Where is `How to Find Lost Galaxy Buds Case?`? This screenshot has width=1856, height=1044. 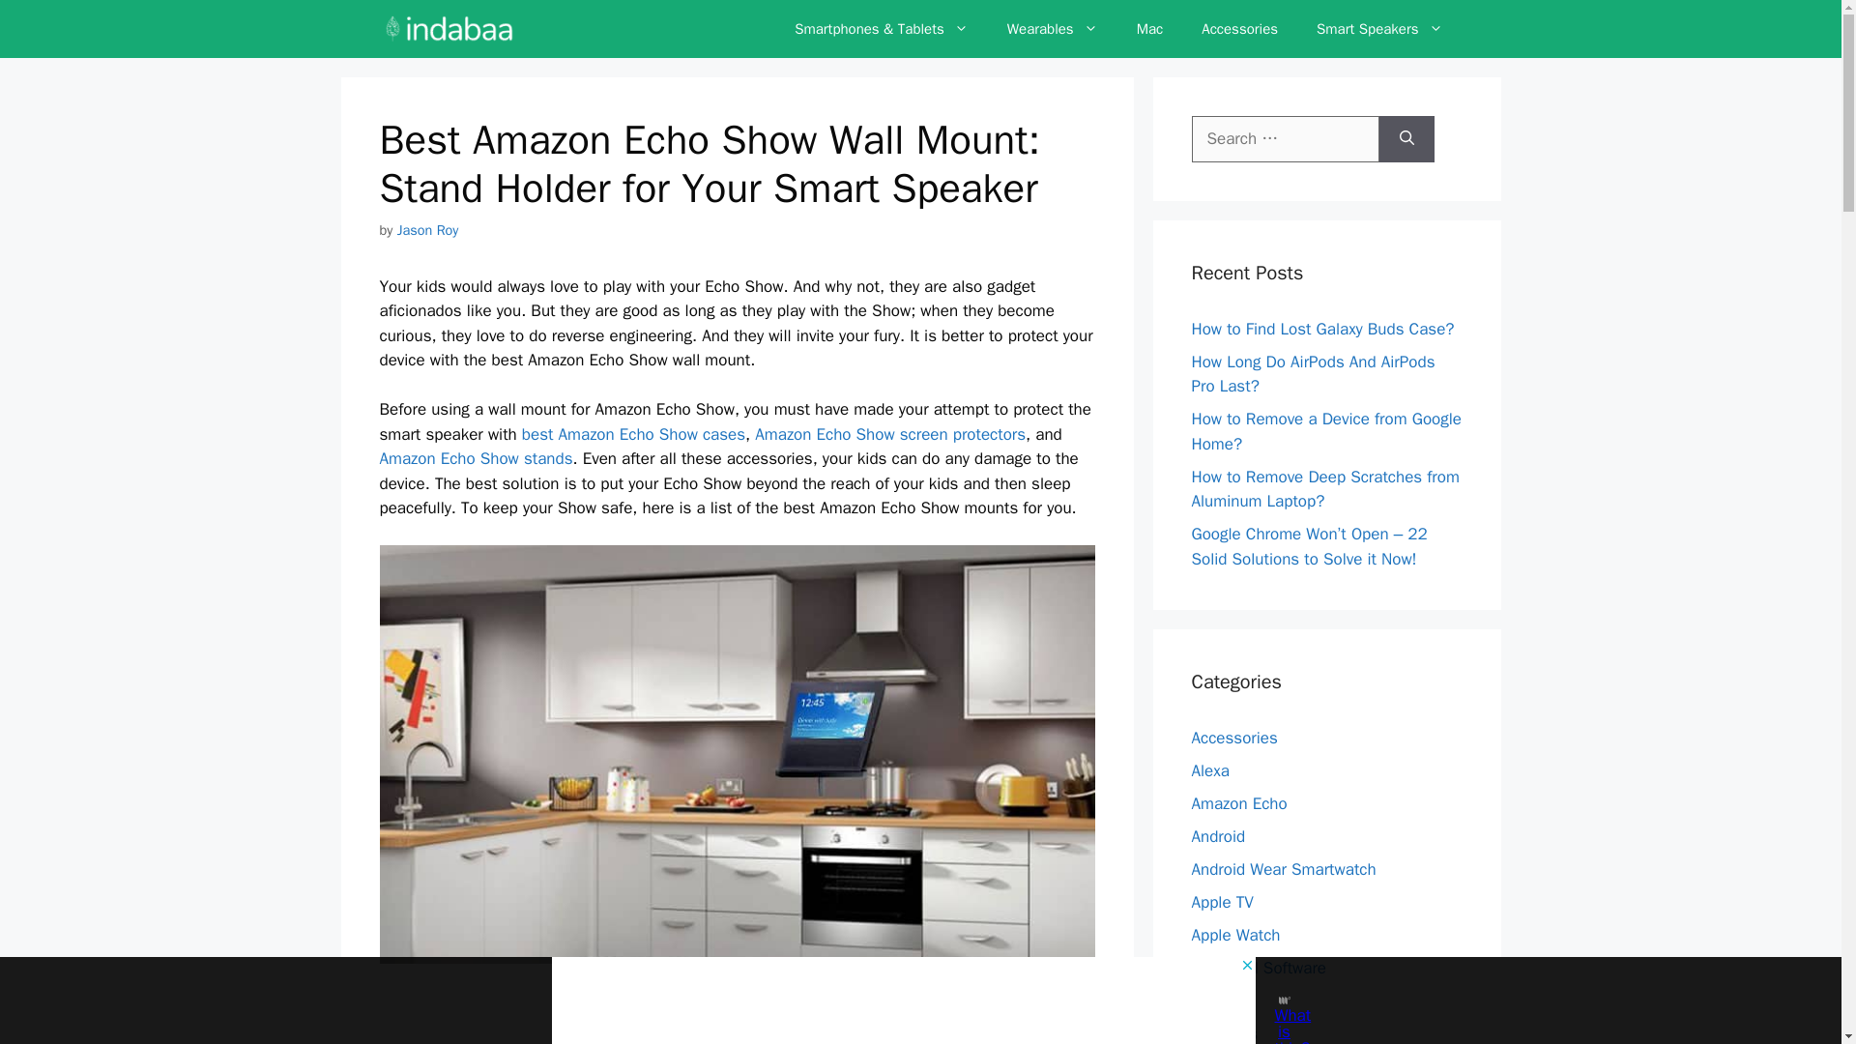
How to Find Lost Galaxy Buds Case? is located at coordinates (1322, 329).